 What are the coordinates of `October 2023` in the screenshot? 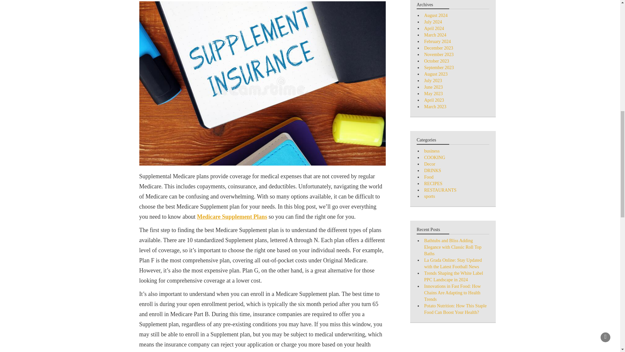 It's located at (437, 61).